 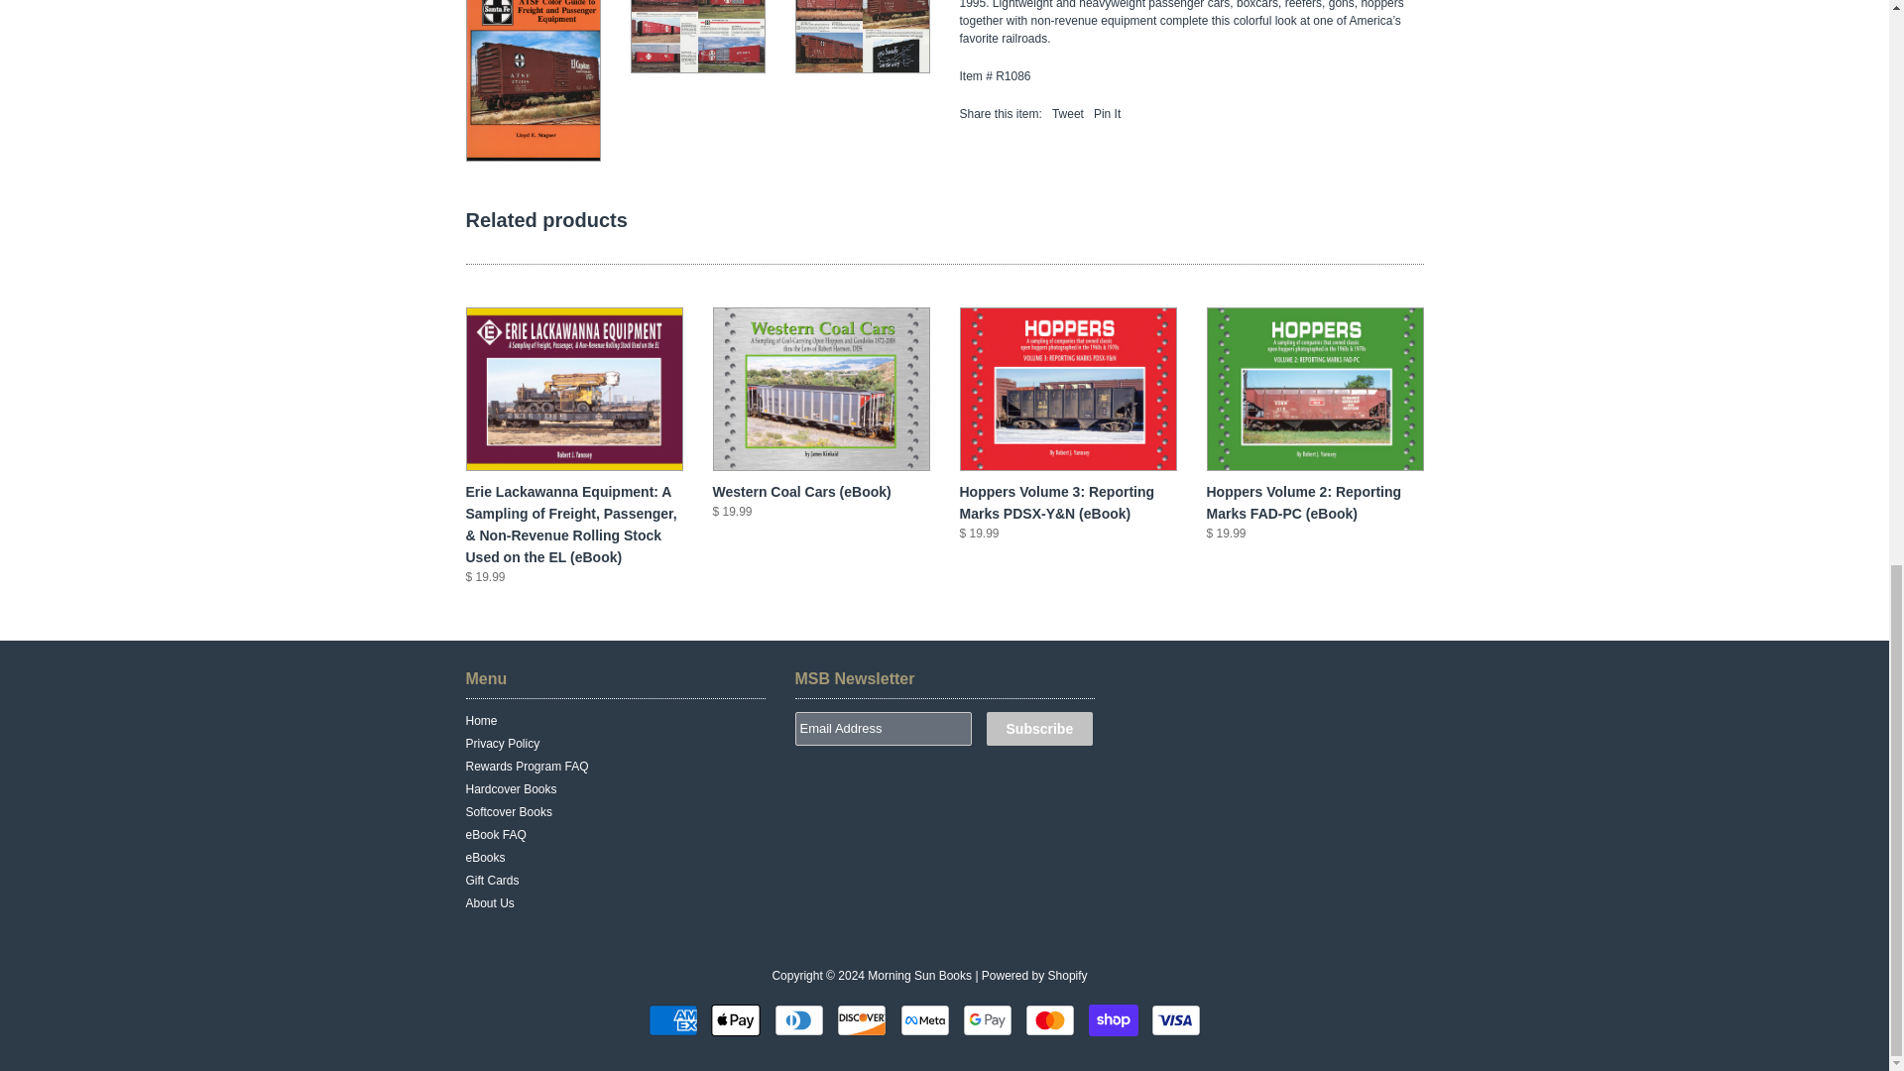 What do you see at coordinates (504, 744) in the screenshot?
I see `Privacy Policy` at bounding box center [504, 744].